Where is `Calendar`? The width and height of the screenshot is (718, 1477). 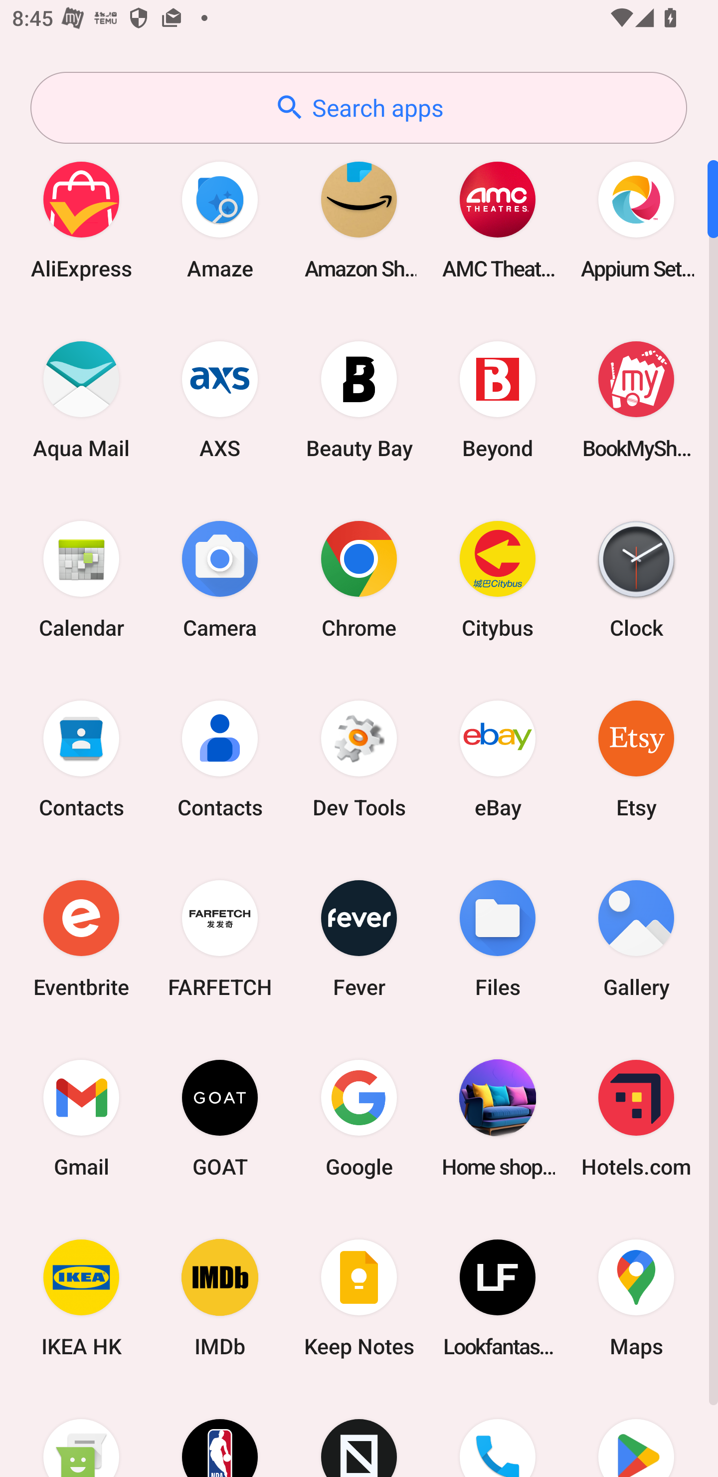
Calendar is located at coordinates (81, 579).